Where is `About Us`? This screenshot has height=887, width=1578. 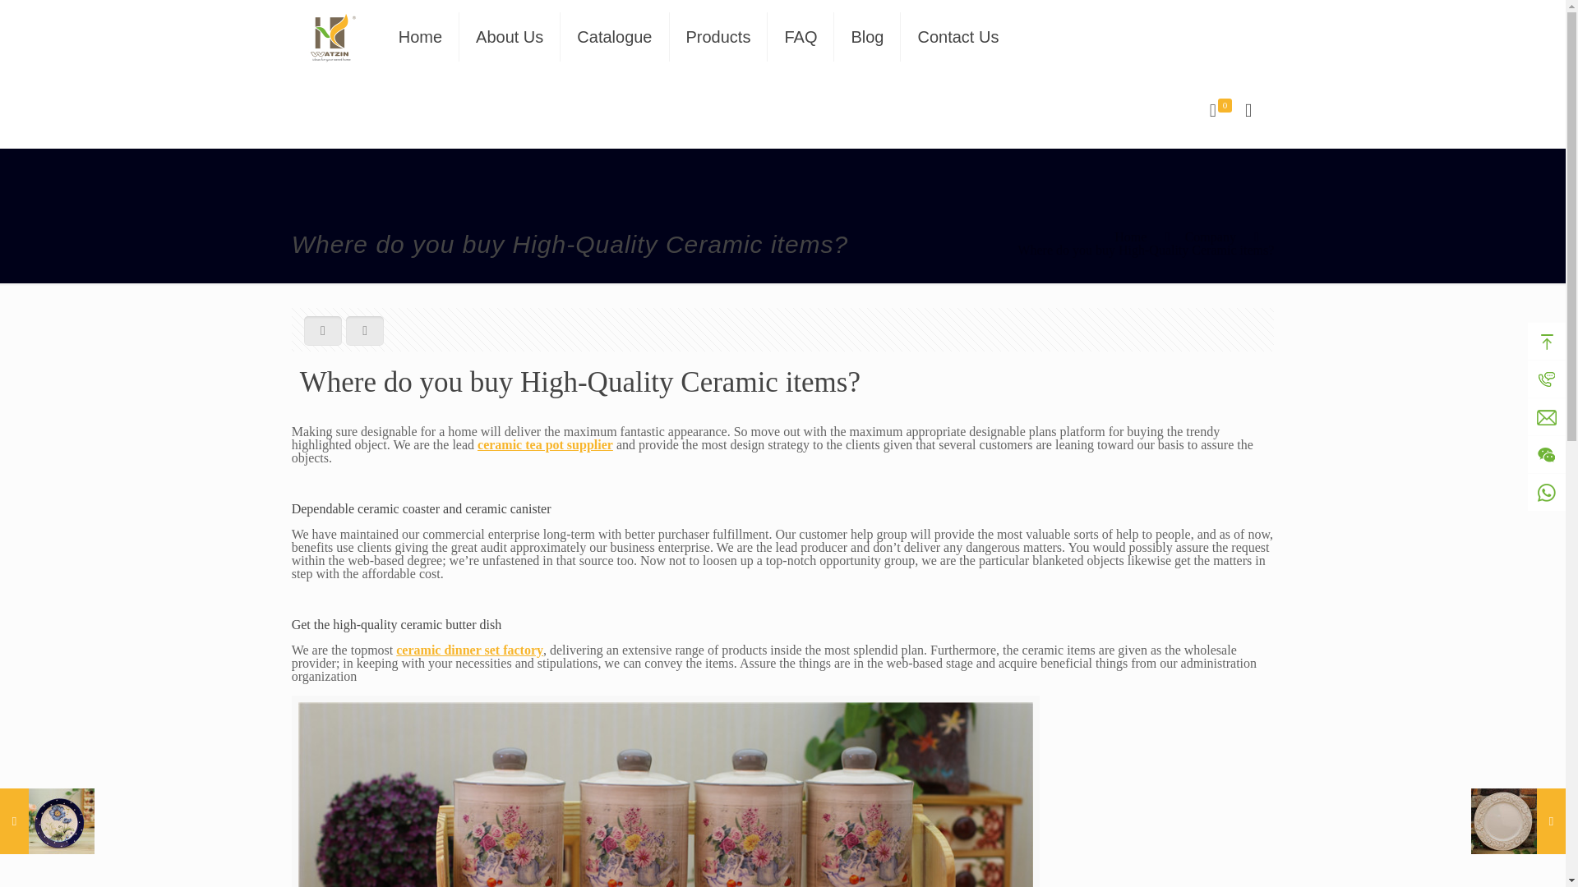
About Us is located at coordinates (510, 36).